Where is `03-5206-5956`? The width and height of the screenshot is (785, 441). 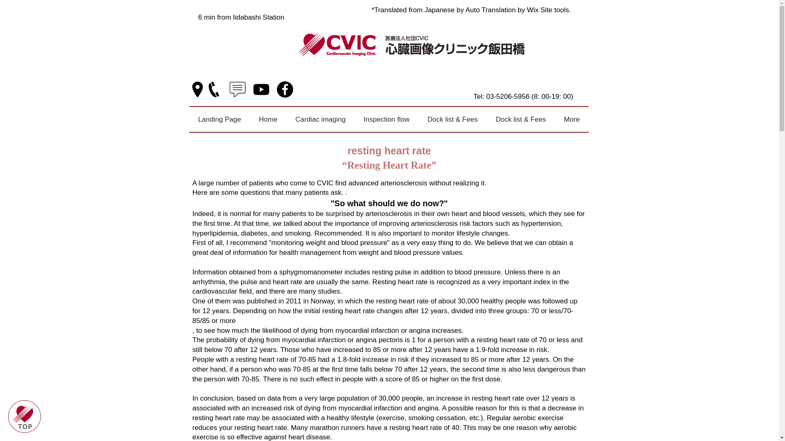
03-5206-5956 is located at coordinates (507, 96).